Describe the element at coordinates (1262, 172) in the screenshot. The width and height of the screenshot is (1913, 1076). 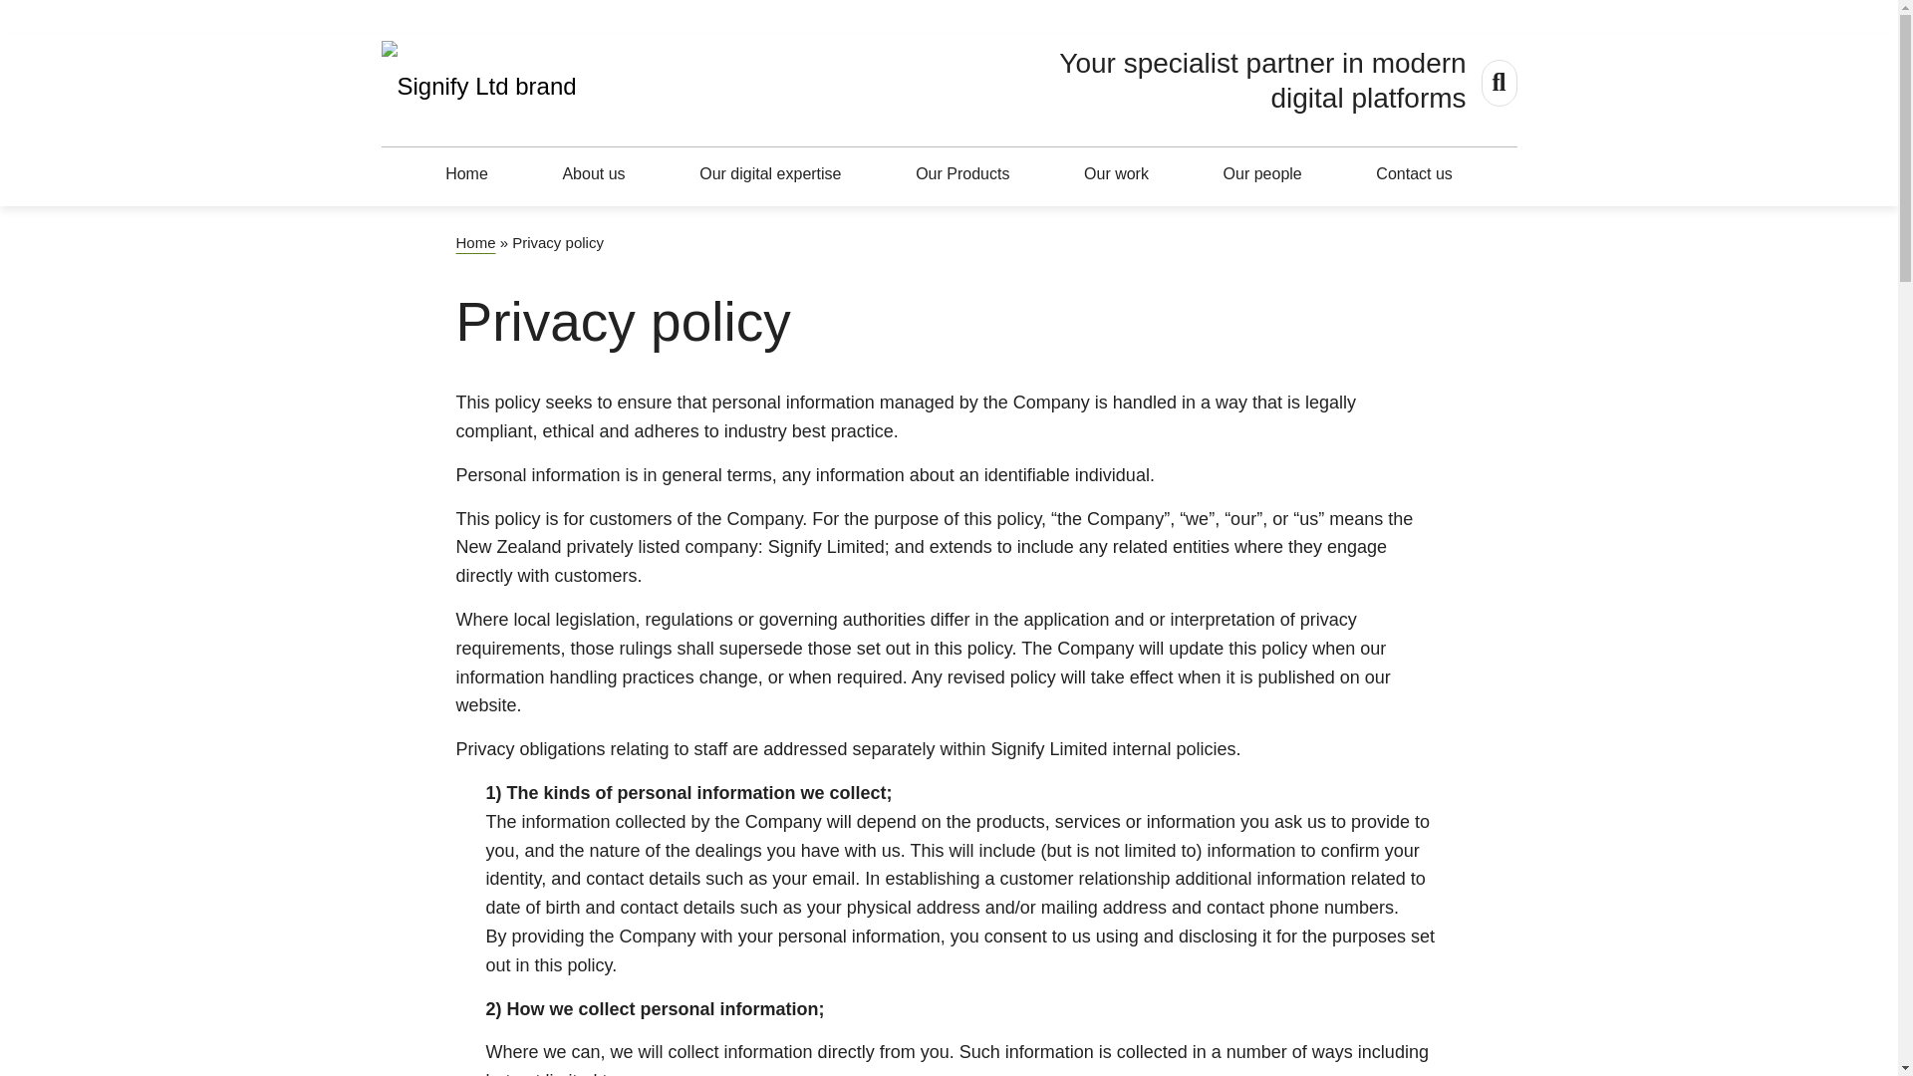
I see `Our people` at that location.